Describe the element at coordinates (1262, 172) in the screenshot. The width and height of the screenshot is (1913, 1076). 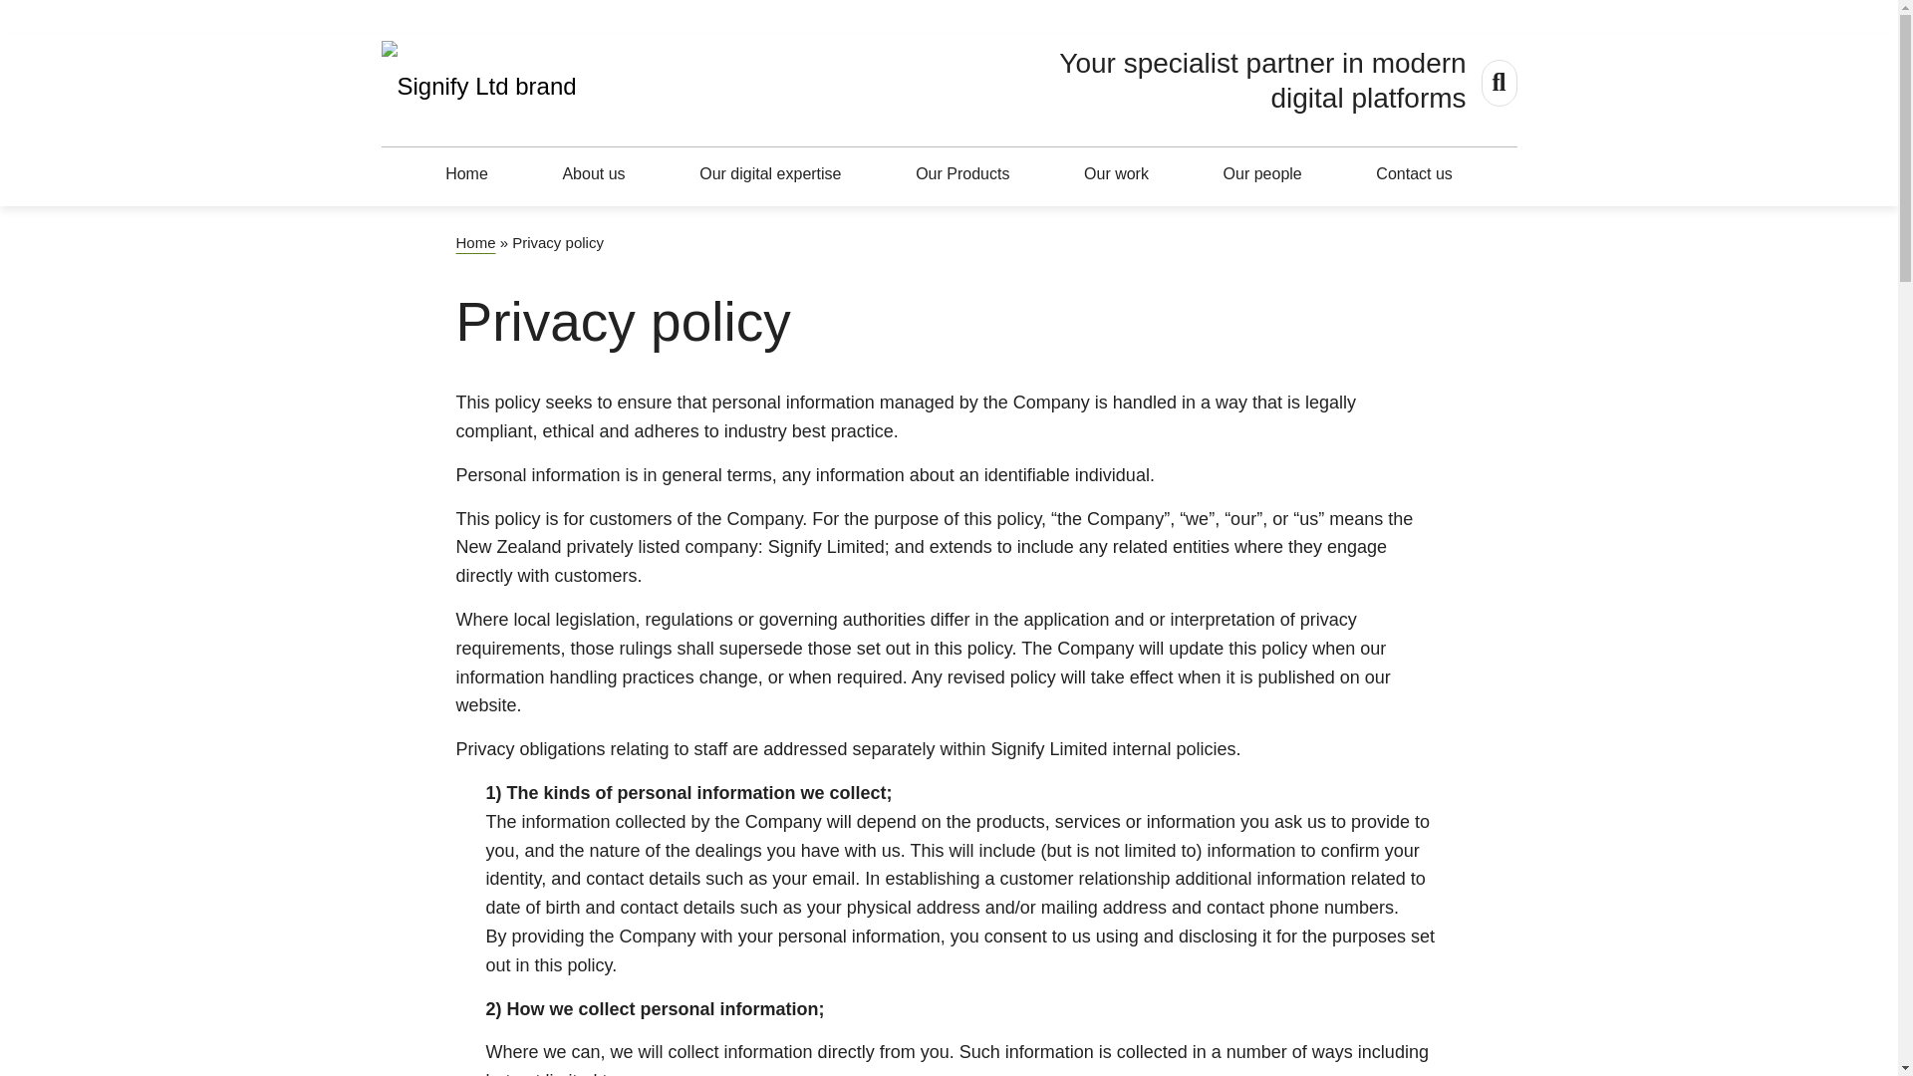
I see `Our people` at that location.